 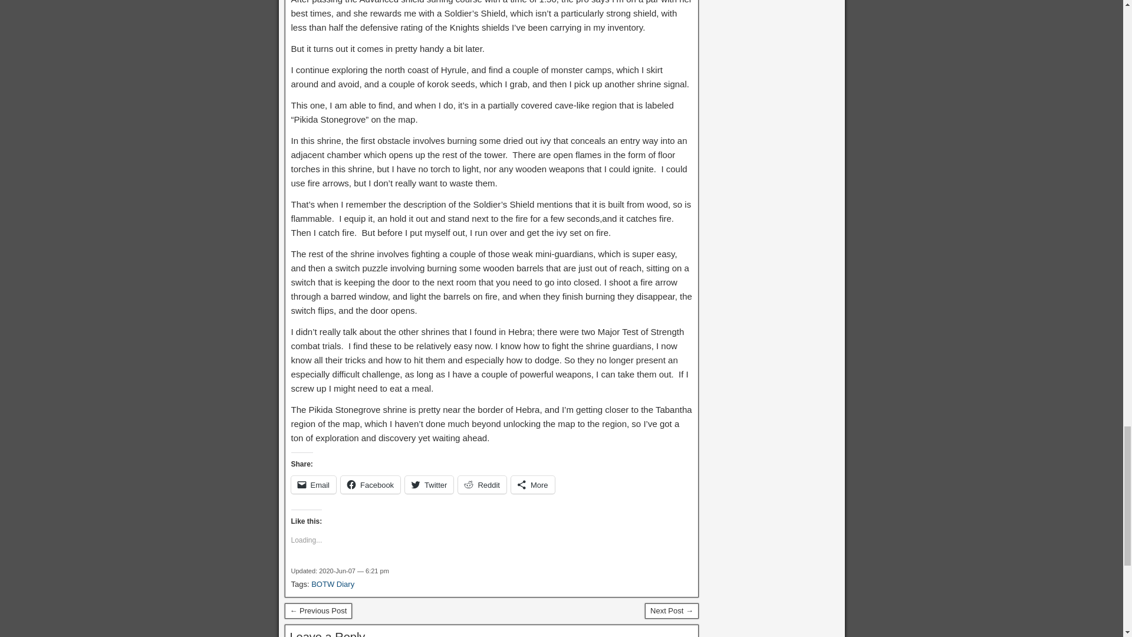 I want to click on Click to share on Twitter, so click(x=429, y=485).